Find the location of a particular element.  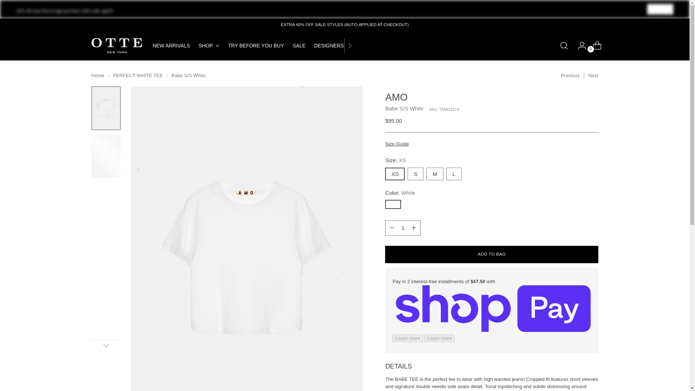

SHOP is located at coordinates (209, 45).